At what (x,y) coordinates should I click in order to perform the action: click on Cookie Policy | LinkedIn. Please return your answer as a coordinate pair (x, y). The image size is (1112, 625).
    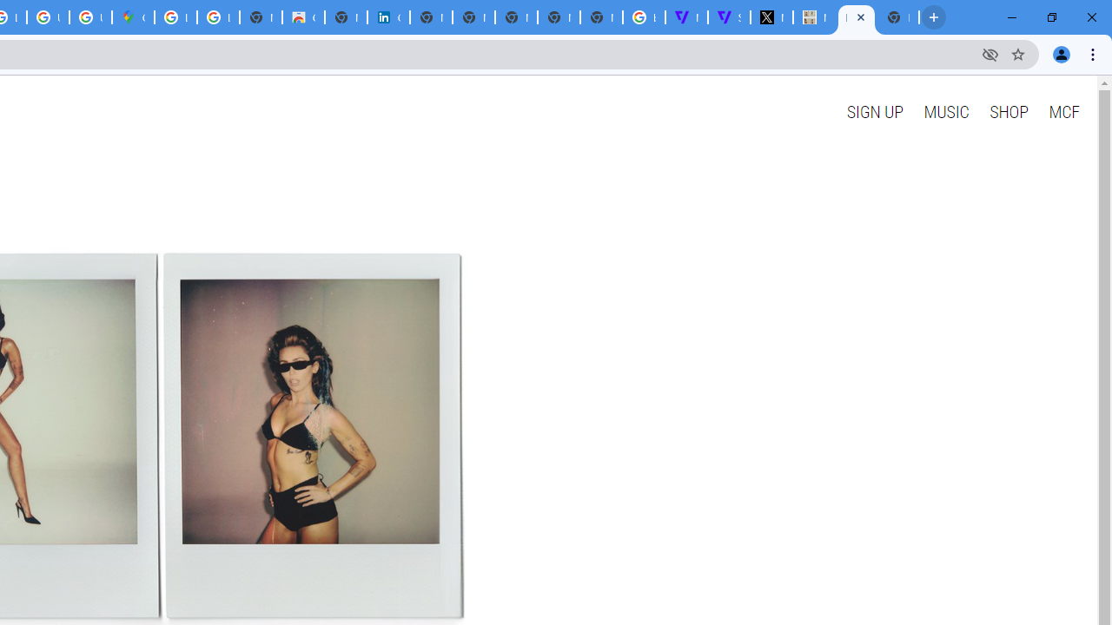
    Looking at the image, I should click on (388, 17).